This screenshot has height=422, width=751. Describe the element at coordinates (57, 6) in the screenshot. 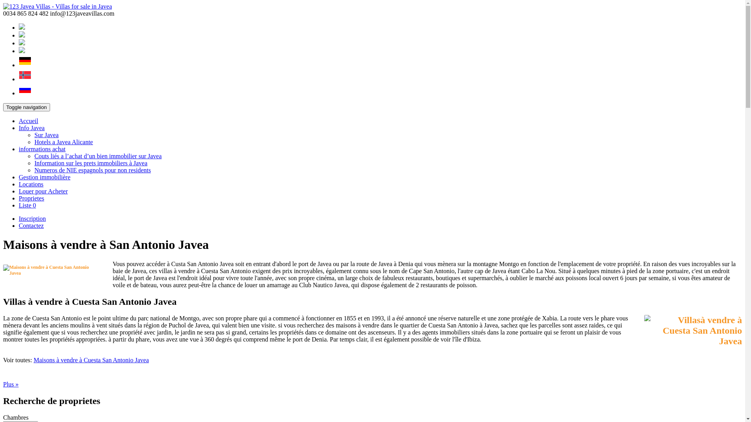

I see `123 Javea Villas - Villas for sale in Javea` at that location.